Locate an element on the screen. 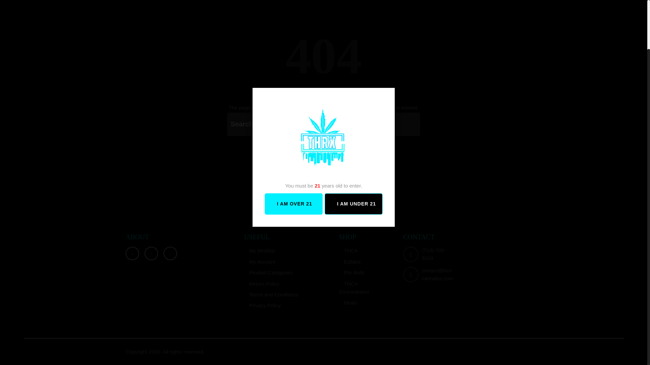 The height and width of the screenshot is (365, 650). THCA is located at coordinates (348, 250).